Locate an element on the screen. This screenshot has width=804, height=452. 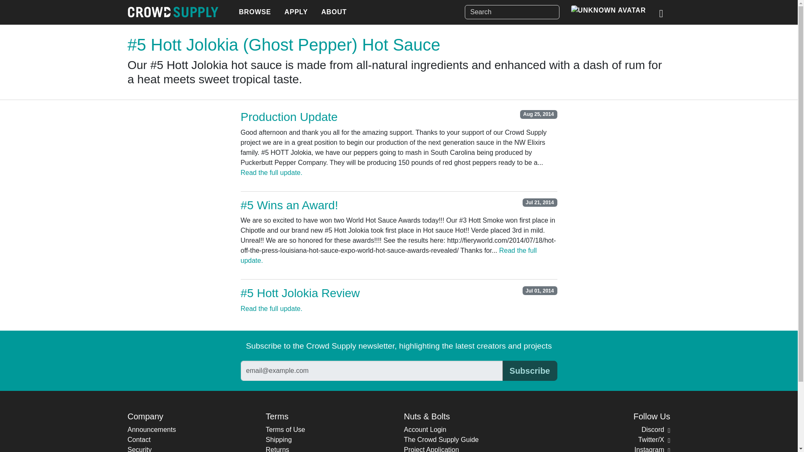
Returns is located at coordinates (277, 449).